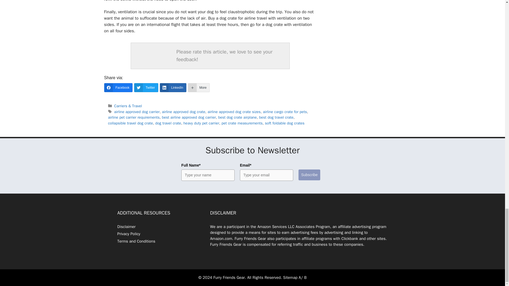 The image size is (509, 286). What do you see at coordinates (199, 87) in the screenshot?
I see `More` at bounding box center [199, 87].